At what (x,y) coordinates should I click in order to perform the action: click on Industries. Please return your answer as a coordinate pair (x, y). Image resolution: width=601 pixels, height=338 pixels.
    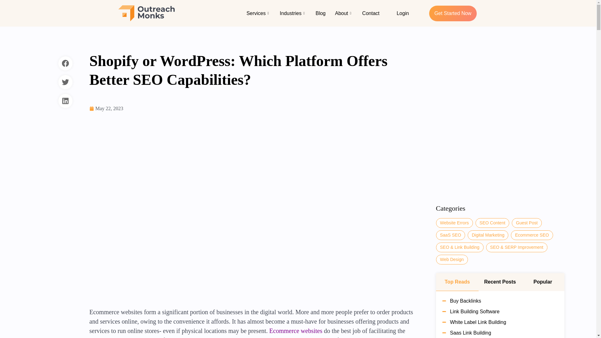
    Looking at the image, I should click on (293, 13).